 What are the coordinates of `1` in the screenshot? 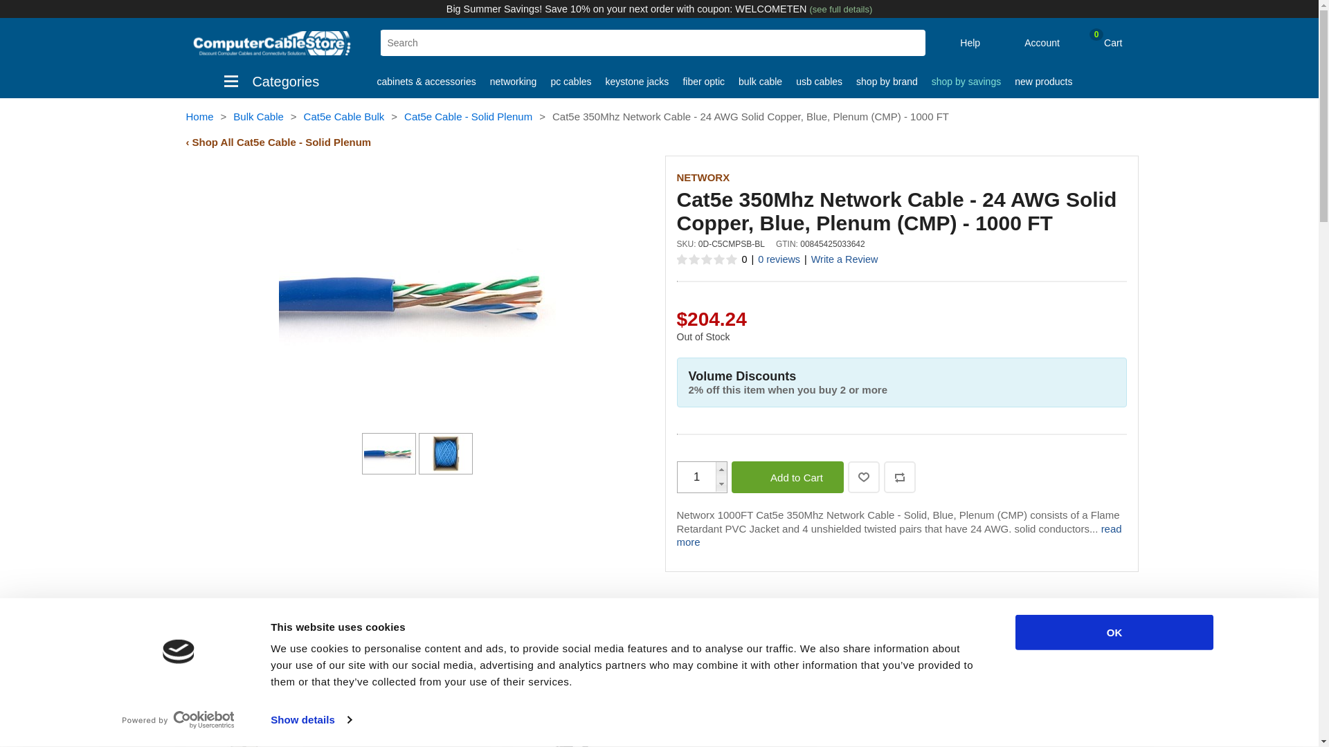 It's located at (696, 477).